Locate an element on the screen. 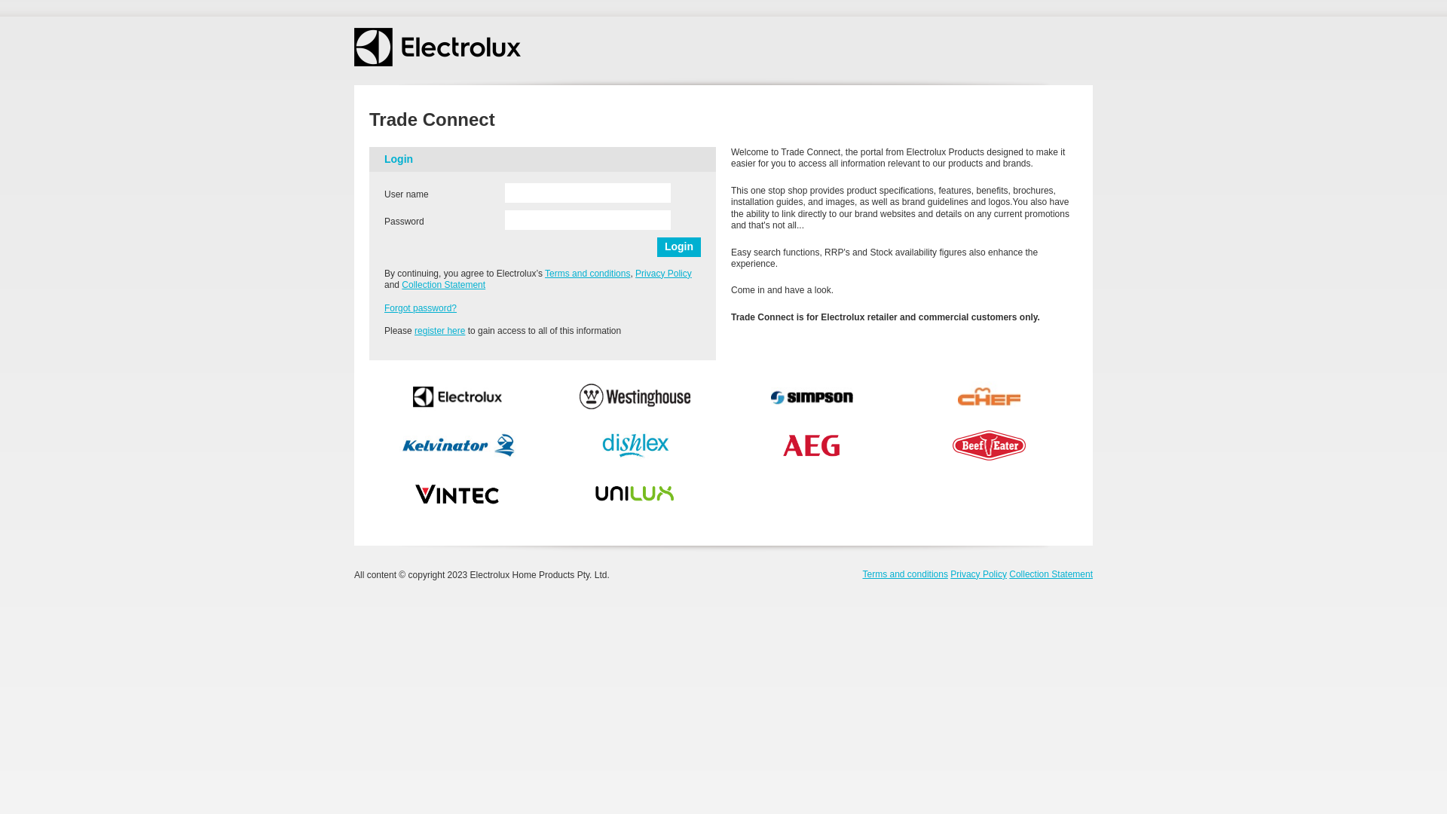 The width and height of the screenshot is (1447, 814). Forgot password? is located at coordinates (421, 308).